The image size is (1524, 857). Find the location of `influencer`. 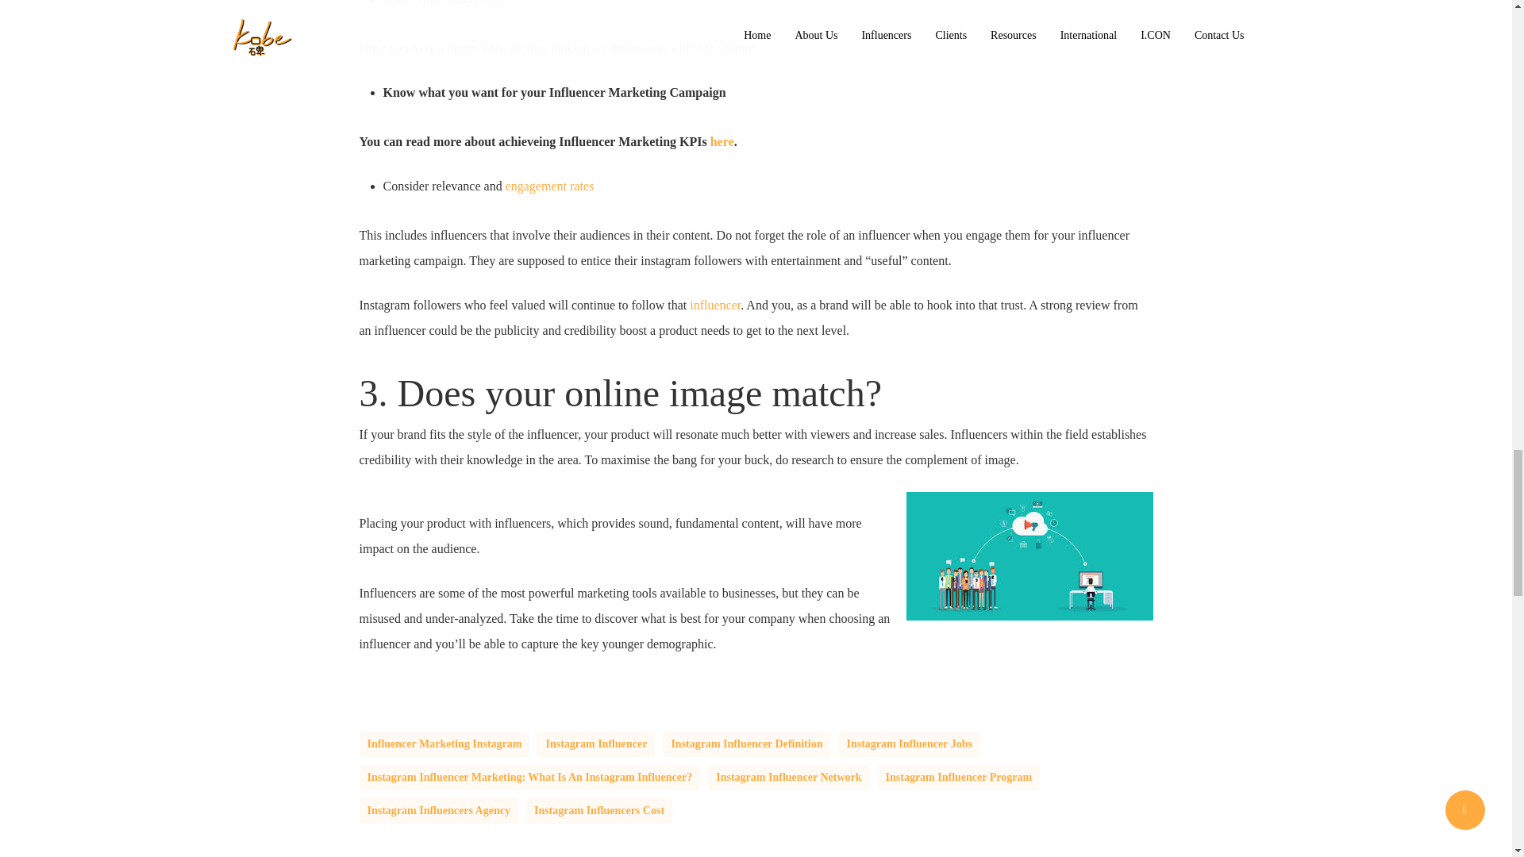

influencer is located at coordinates (715, 305).